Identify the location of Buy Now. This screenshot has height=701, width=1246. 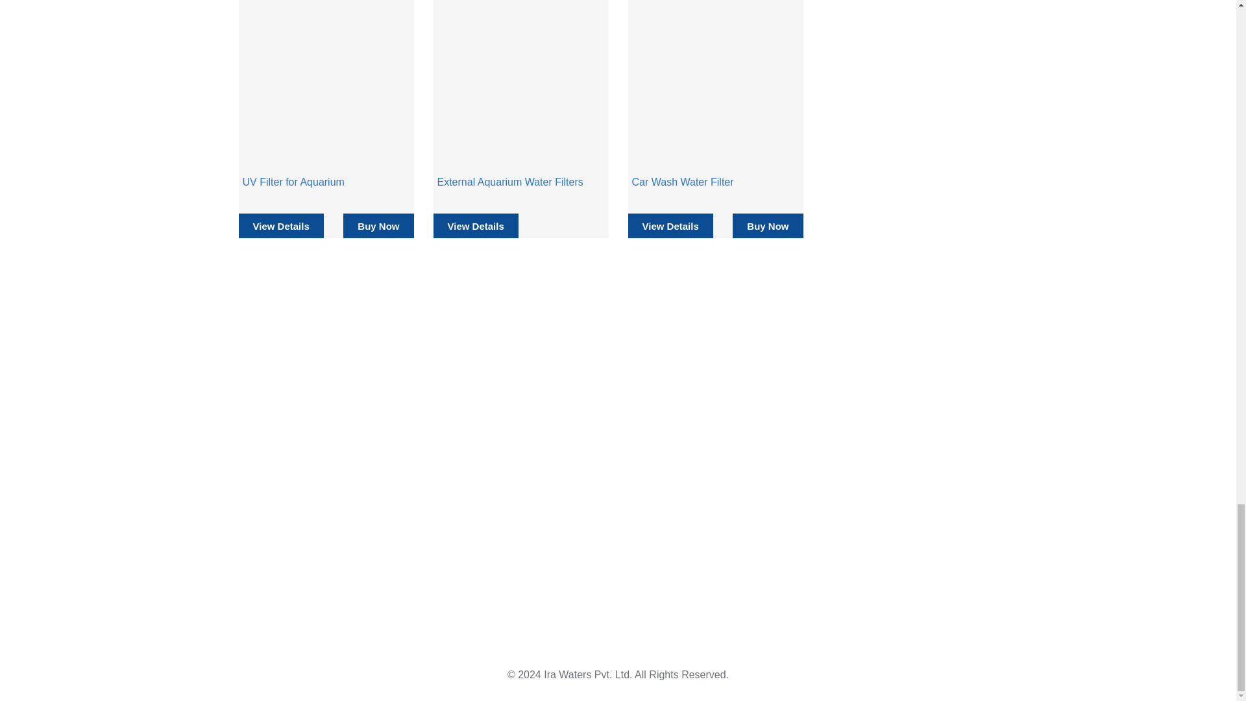
(378, 226).